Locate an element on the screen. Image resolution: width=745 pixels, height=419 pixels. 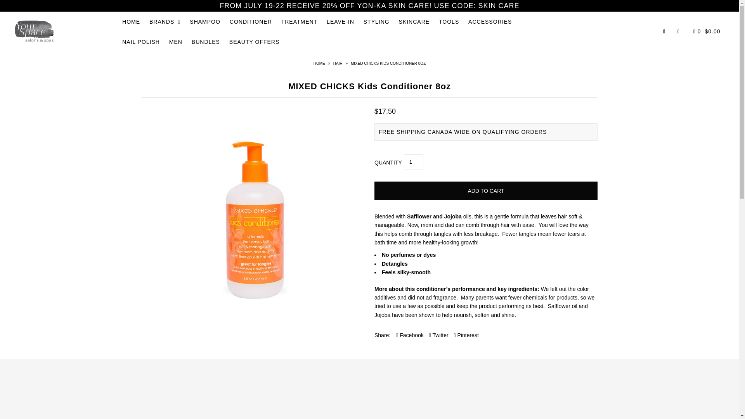
1 is located at coordinates (413, 162).